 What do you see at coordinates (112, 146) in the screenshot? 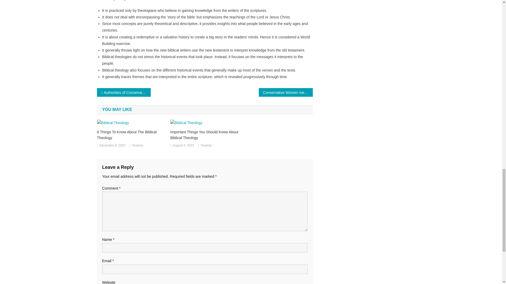
I see `December 9, 2022` at bounding box center [112, 146].